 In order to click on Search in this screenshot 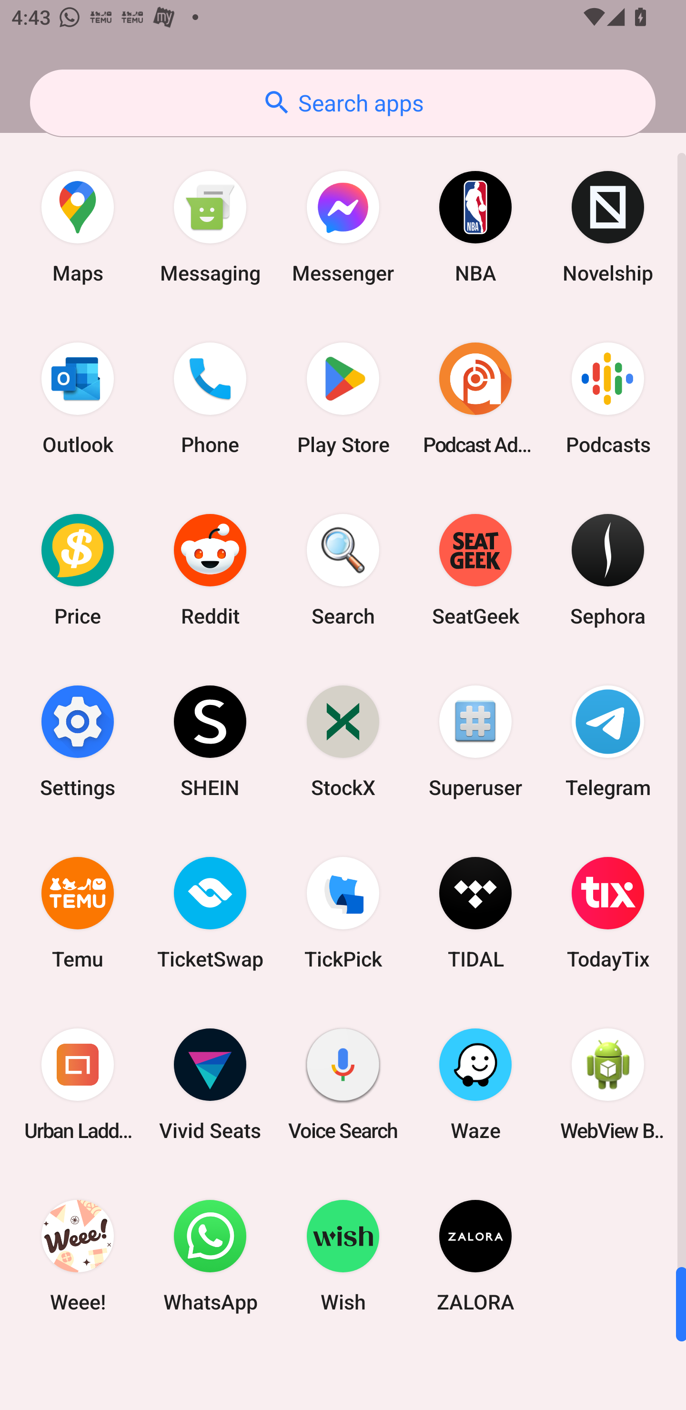, I will do `click(343, 570)`.